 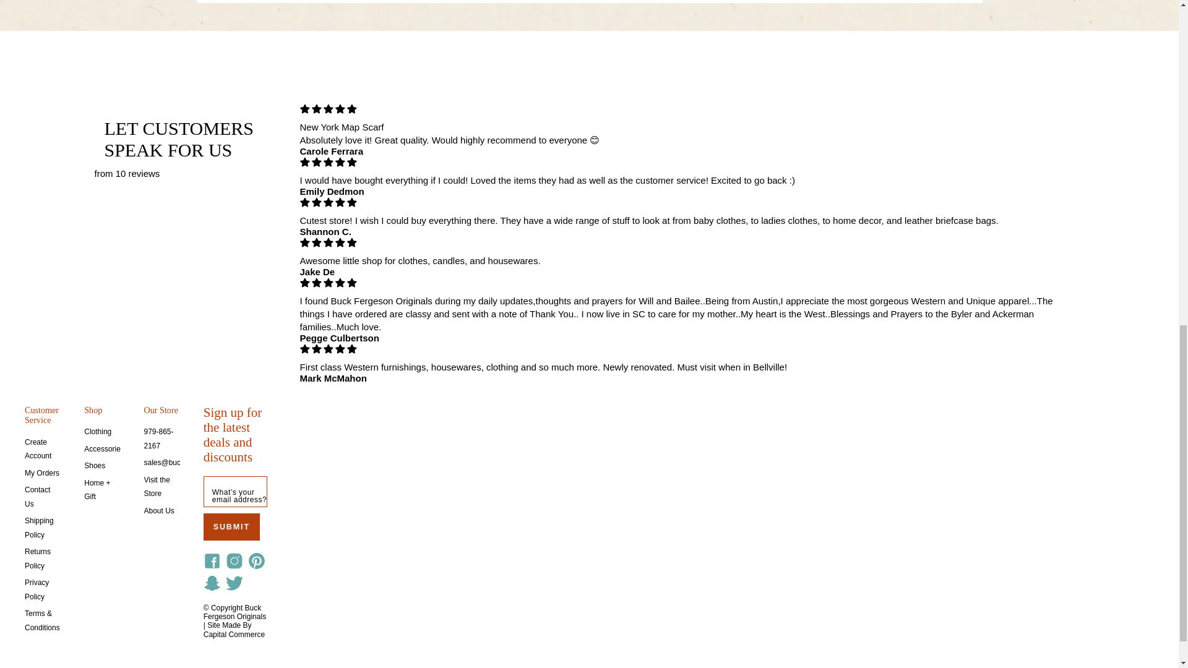 What do you see at coordinates (234, 583) in the screenshot?
I see `Twitter` at bounding box center [234, 583].